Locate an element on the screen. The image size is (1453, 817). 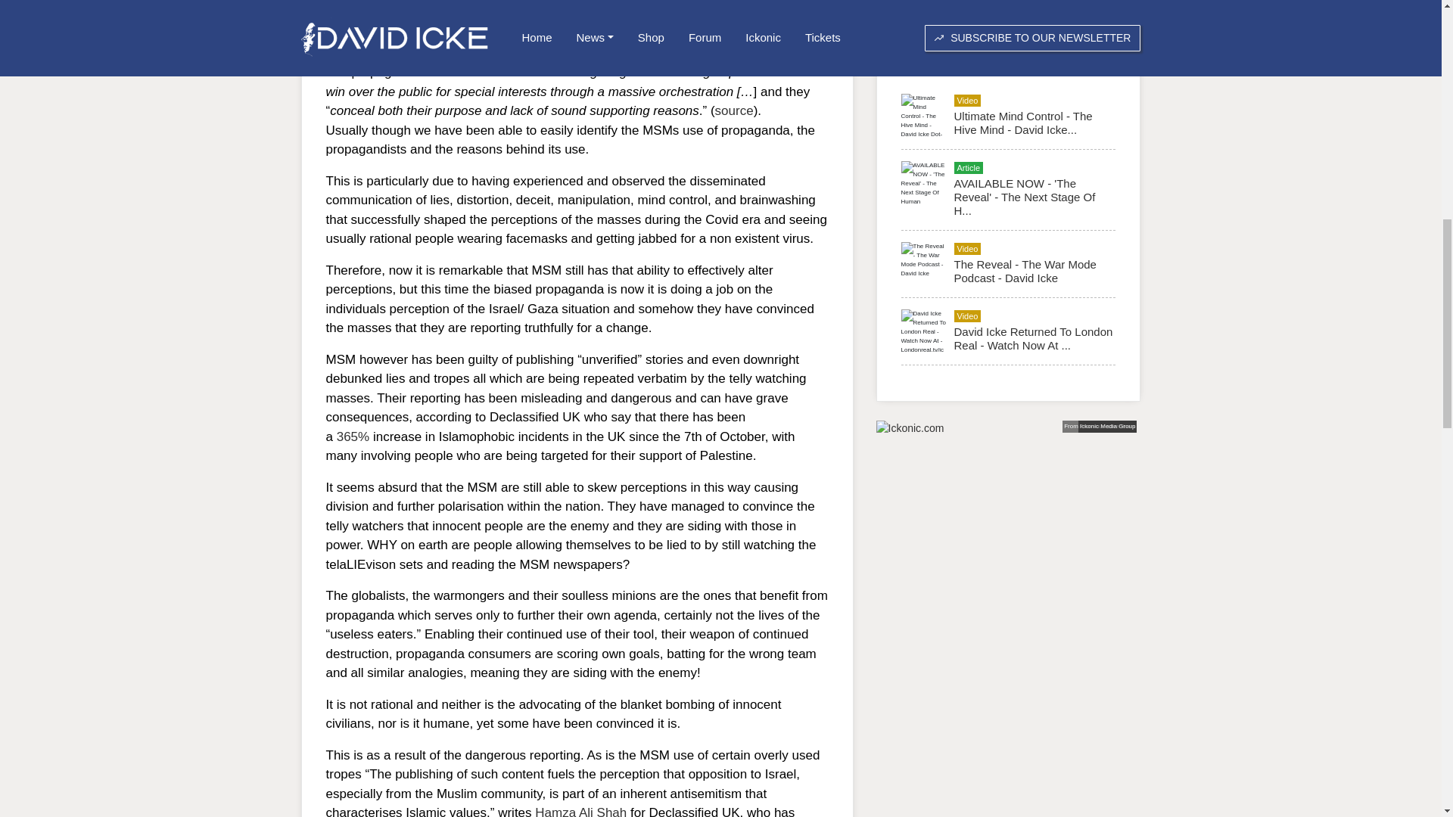
source is located at coordinates (734, 110).